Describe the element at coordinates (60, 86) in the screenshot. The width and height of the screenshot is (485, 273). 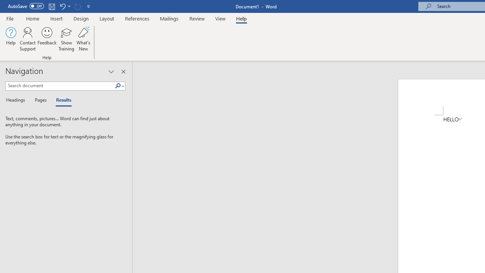
I see `Search document` at that location.